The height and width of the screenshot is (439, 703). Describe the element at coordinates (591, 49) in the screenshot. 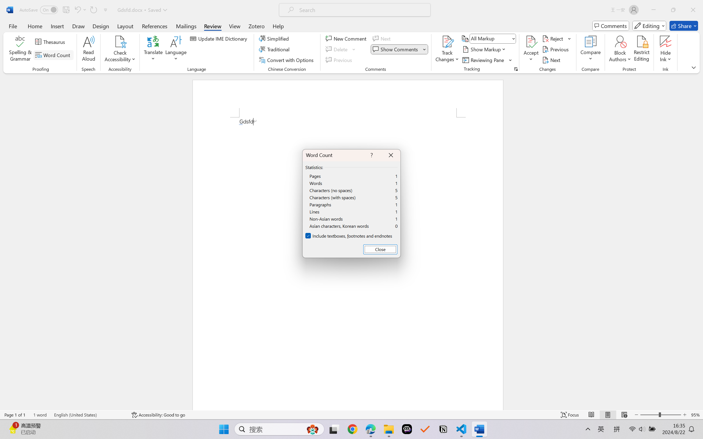

I see `Compare` at that location.